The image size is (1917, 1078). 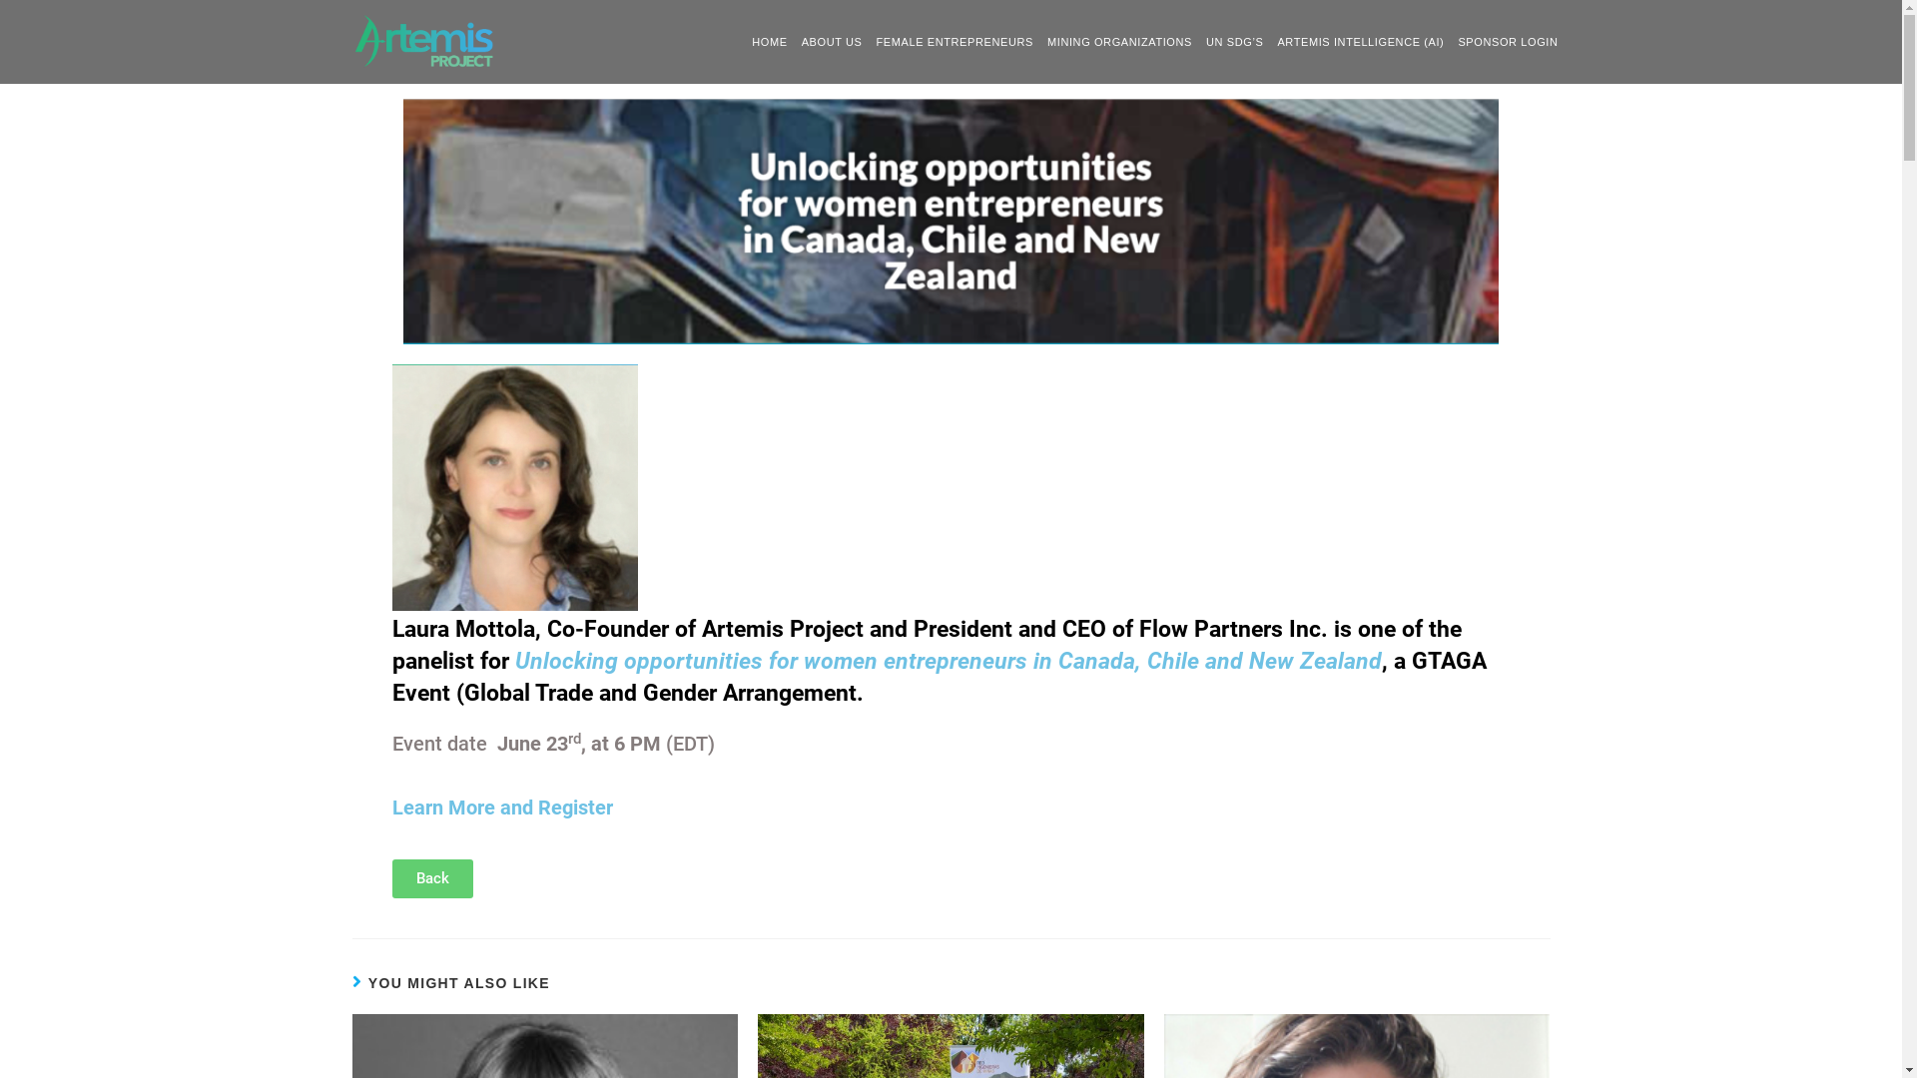 What do you see at coordinates (955, 42) in the screenshot?
I see `FEMALE ENTREPRENEURS` at bounding box center [955, 42].